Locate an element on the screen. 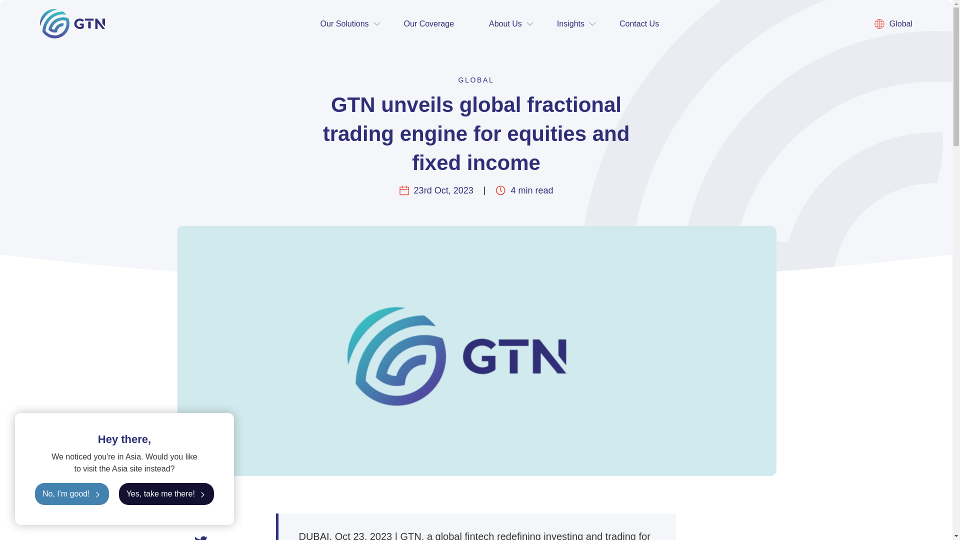 The image size is (960, 540). Yes, take me there! is located at coordinates (166, 493).